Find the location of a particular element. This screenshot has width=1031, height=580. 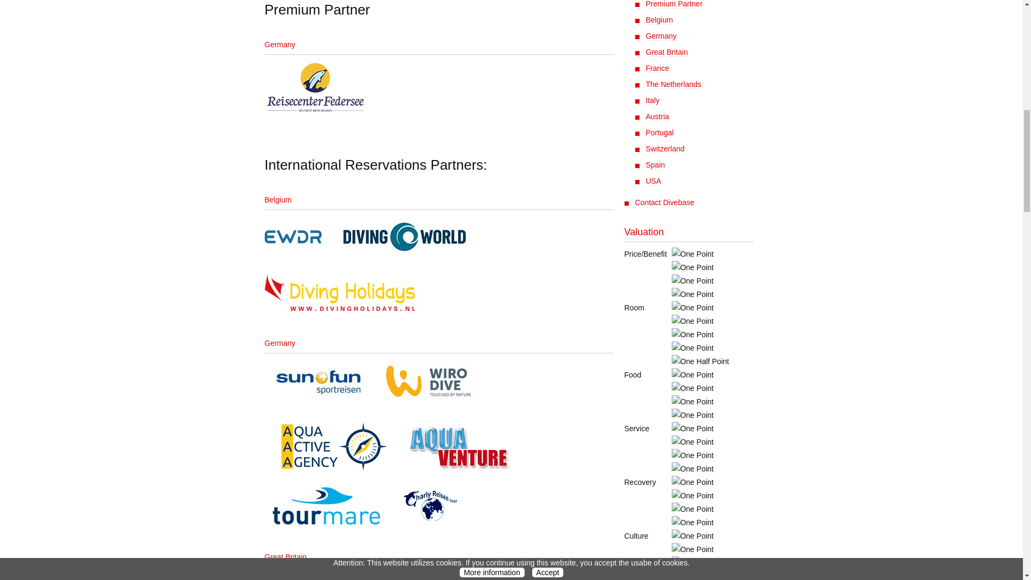

EWDR is located at coordinates (296, 236).